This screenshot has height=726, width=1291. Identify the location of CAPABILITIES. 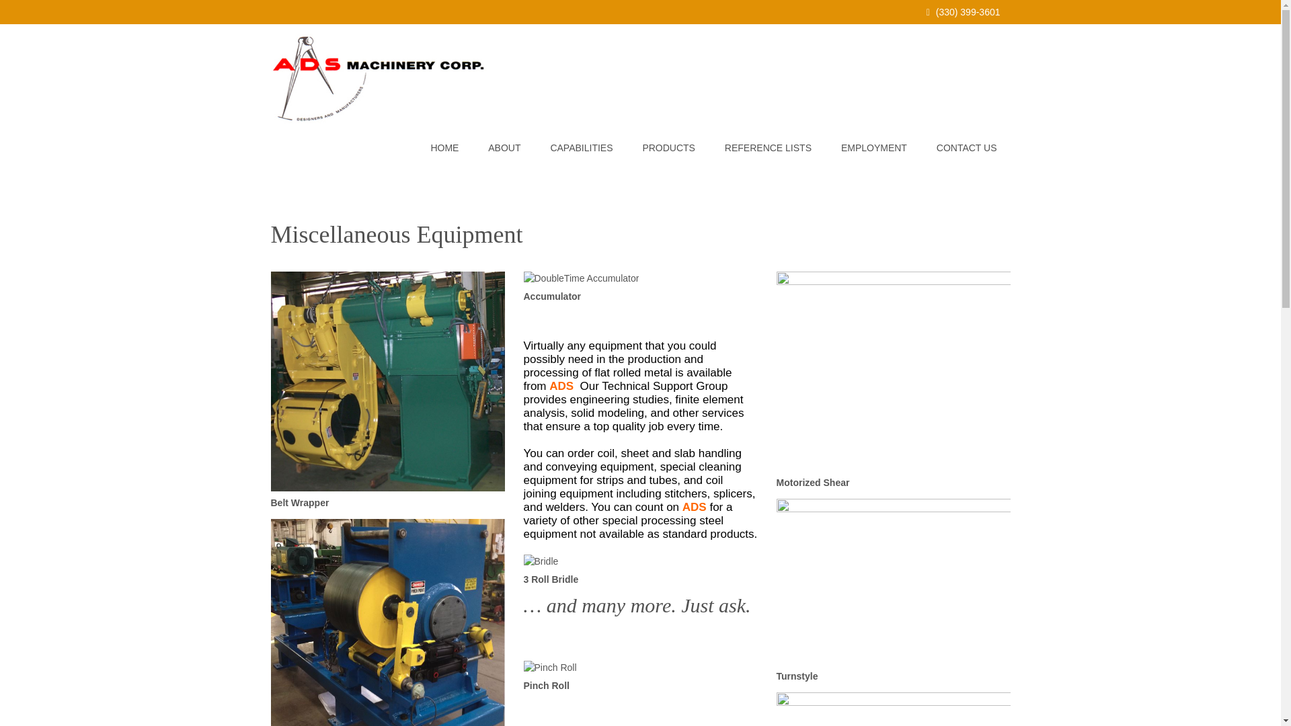
(581, 148).